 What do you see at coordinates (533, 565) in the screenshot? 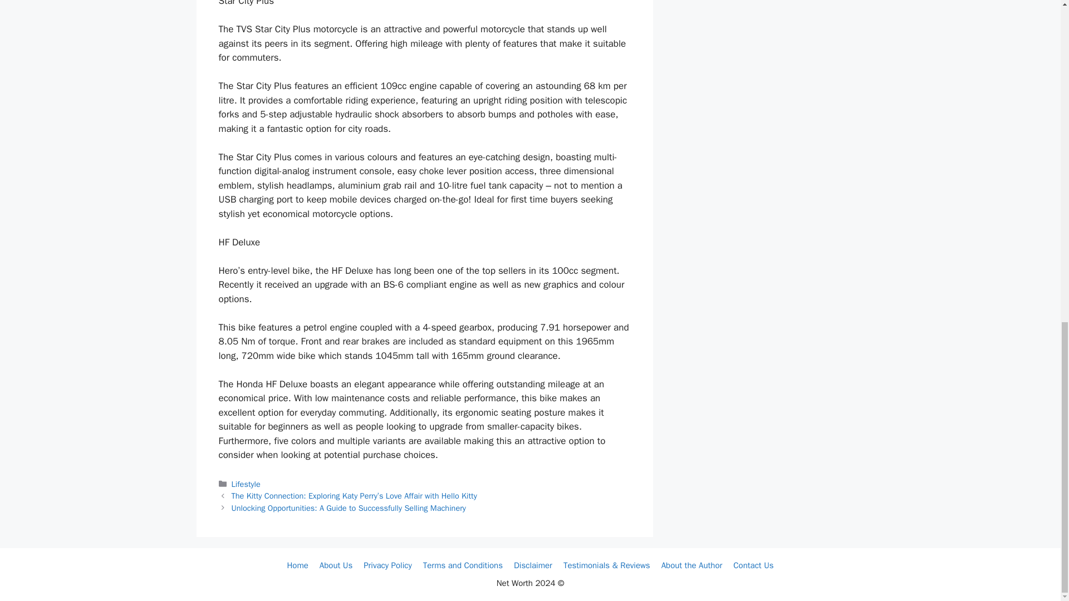
I see `Disclaimer` at bounding box center [533, 565].